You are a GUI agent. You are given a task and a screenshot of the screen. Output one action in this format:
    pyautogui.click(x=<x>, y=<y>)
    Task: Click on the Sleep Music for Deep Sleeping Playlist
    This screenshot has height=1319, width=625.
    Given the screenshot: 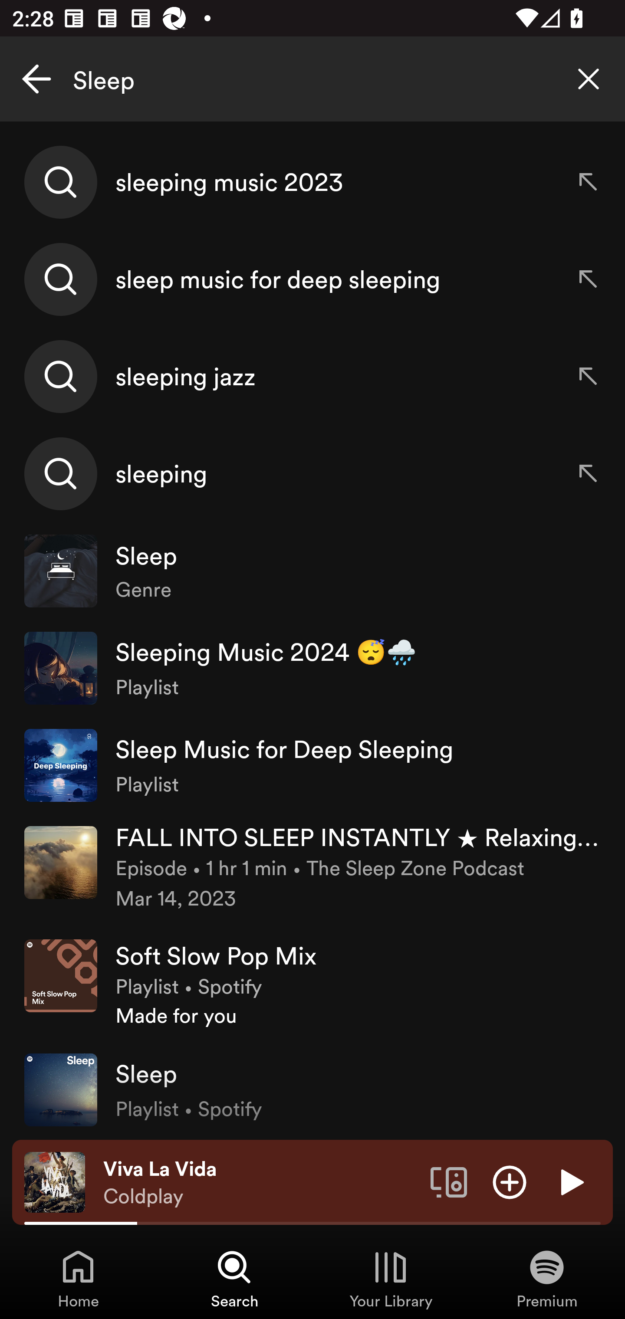 What is the action you would take?
    pyautogui.click(x=312, y=764)
    